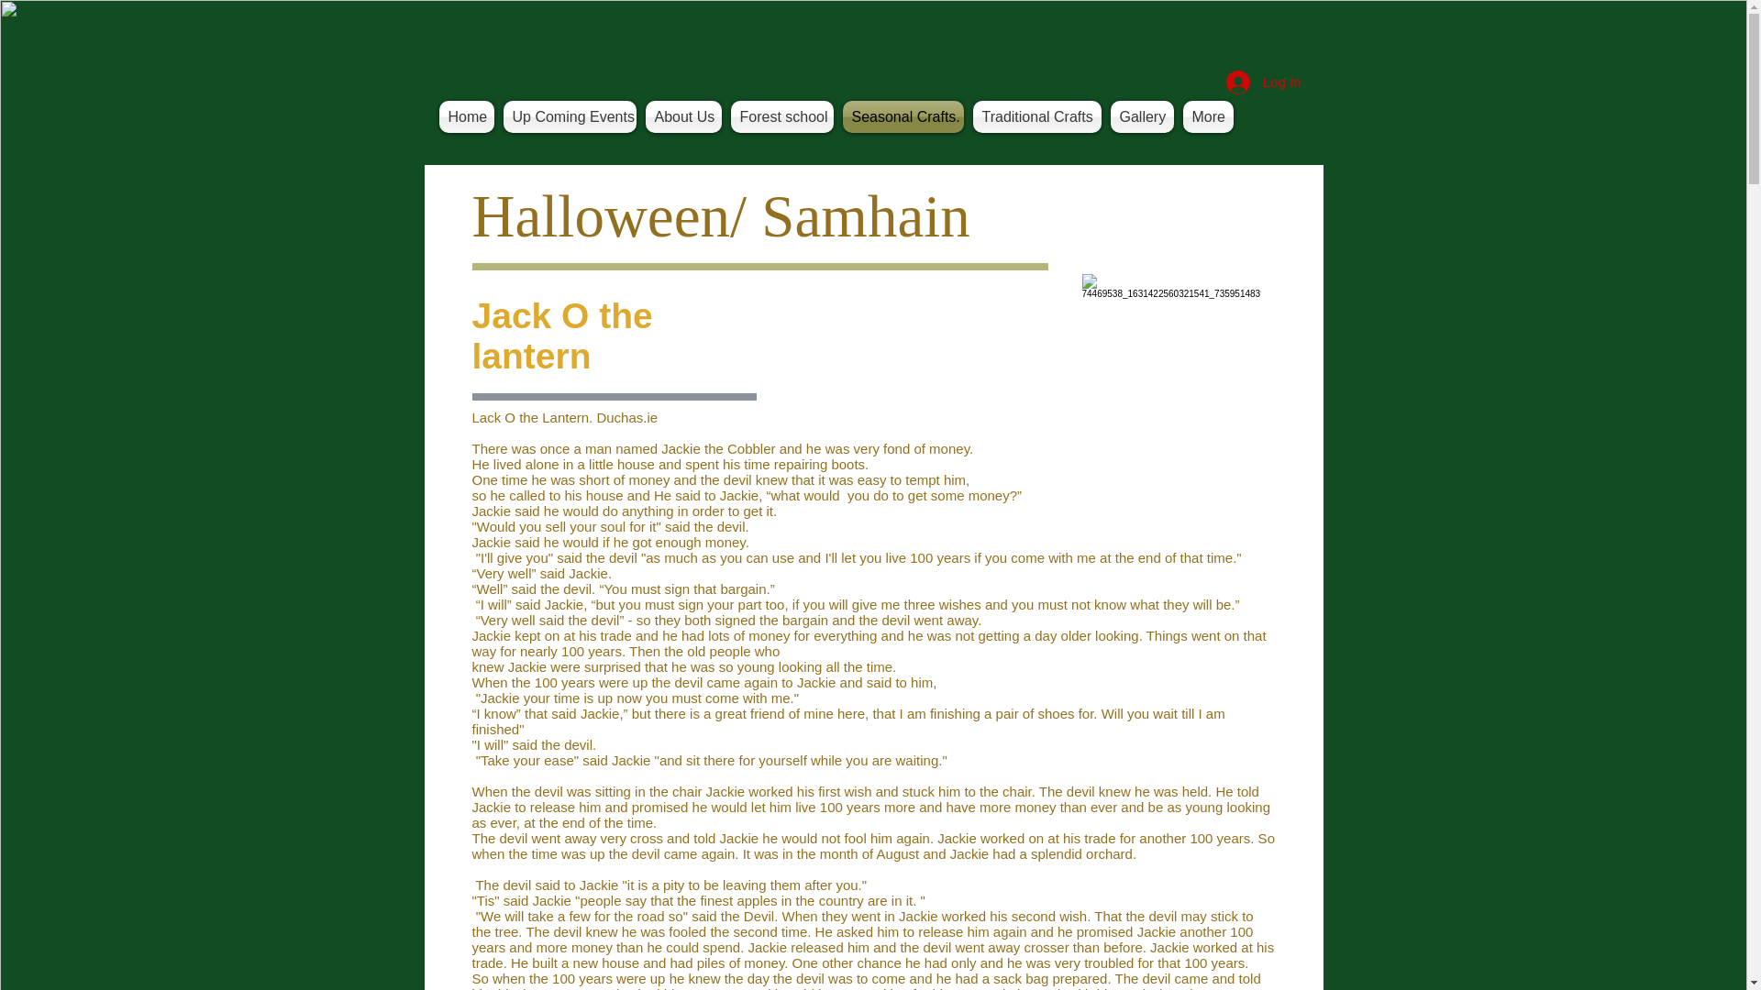  I want to click on Home, so click(468, 116).